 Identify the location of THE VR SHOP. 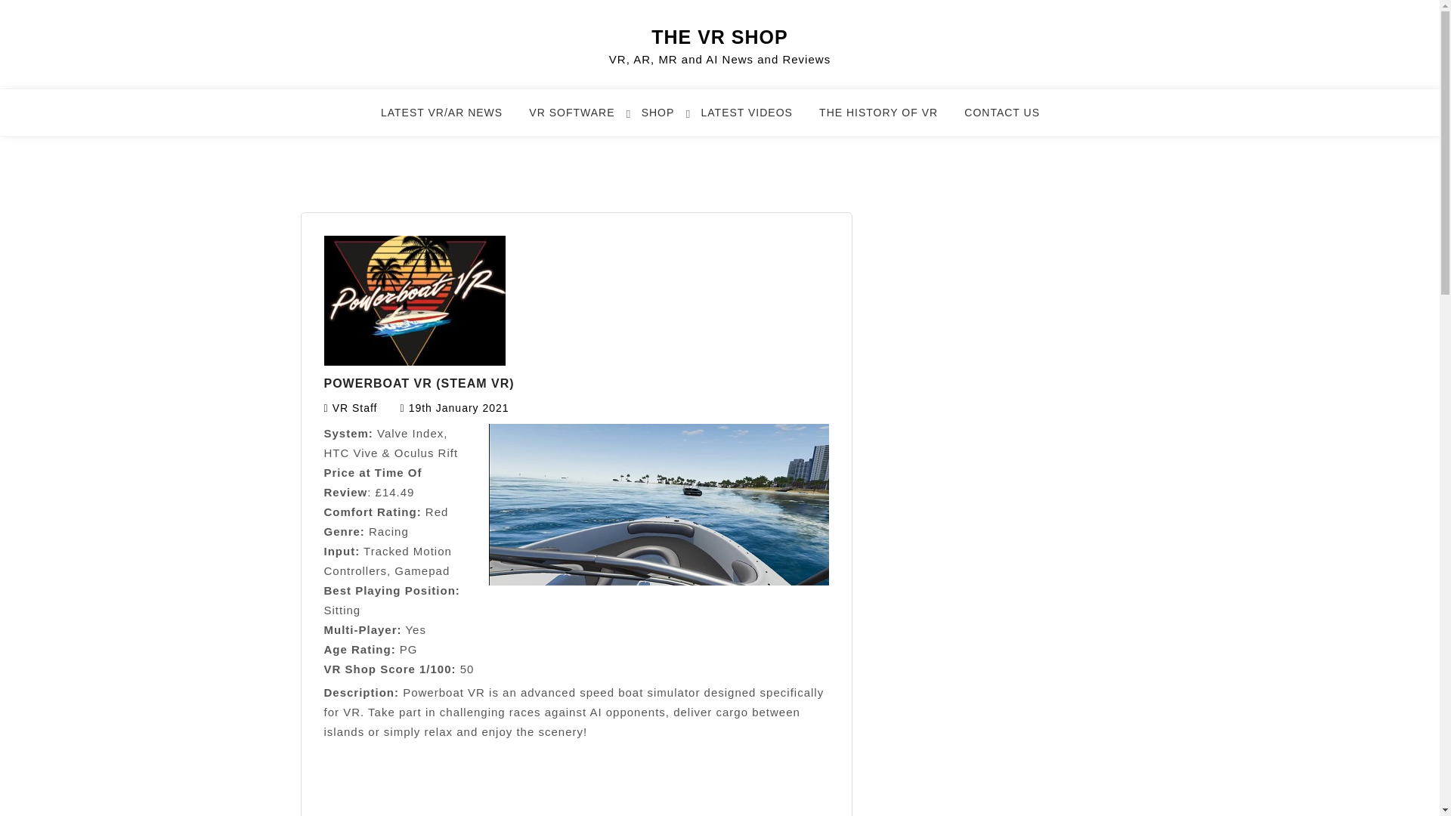
(719, 36).